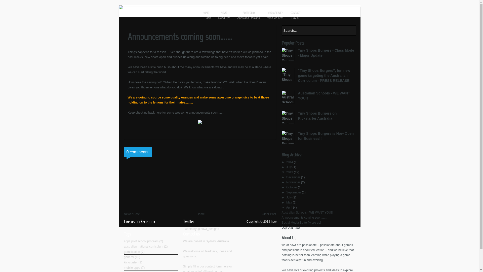 This screenshot has height=272, width=483. What do you see at coordinates (269, 214) in the screenshot?
I see `Older Post` at bounding box center [269, 214].